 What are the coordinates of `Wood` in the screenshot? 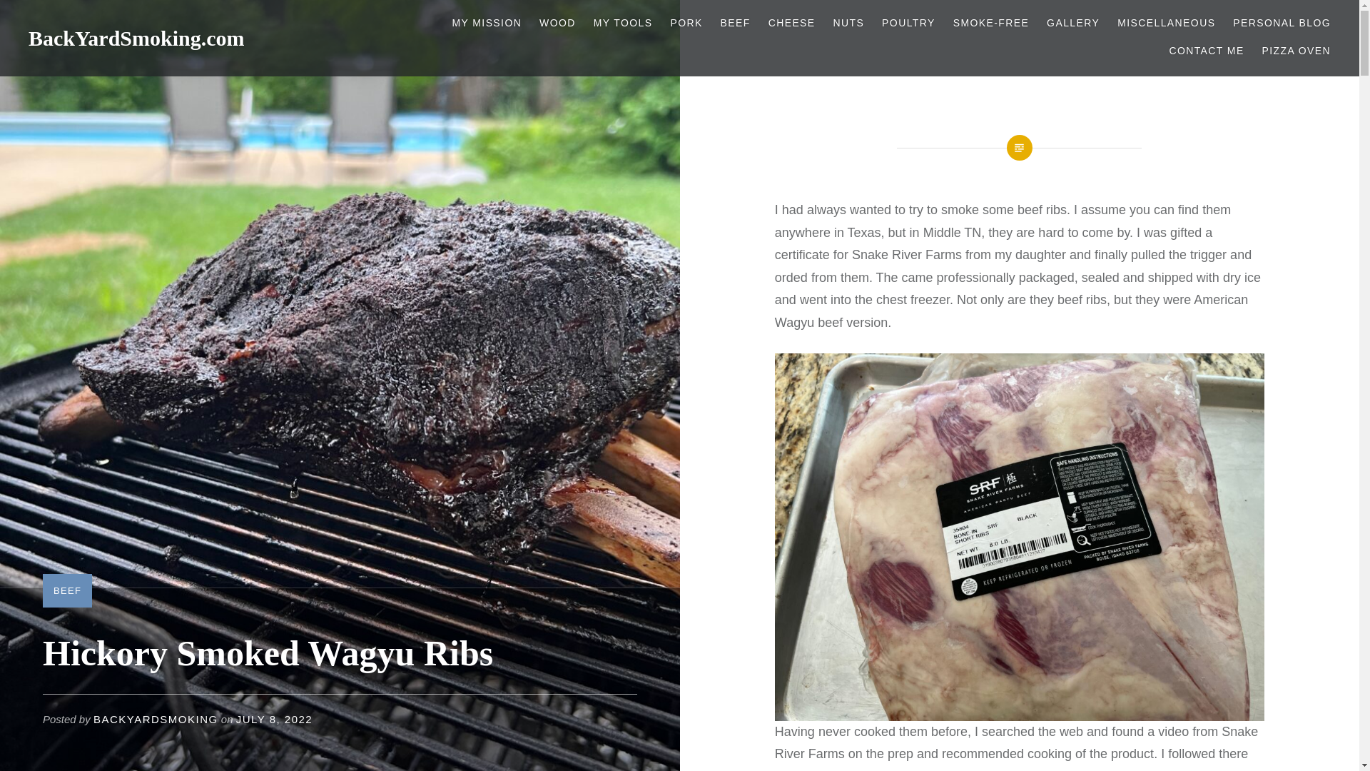 It's located at (557, 23).